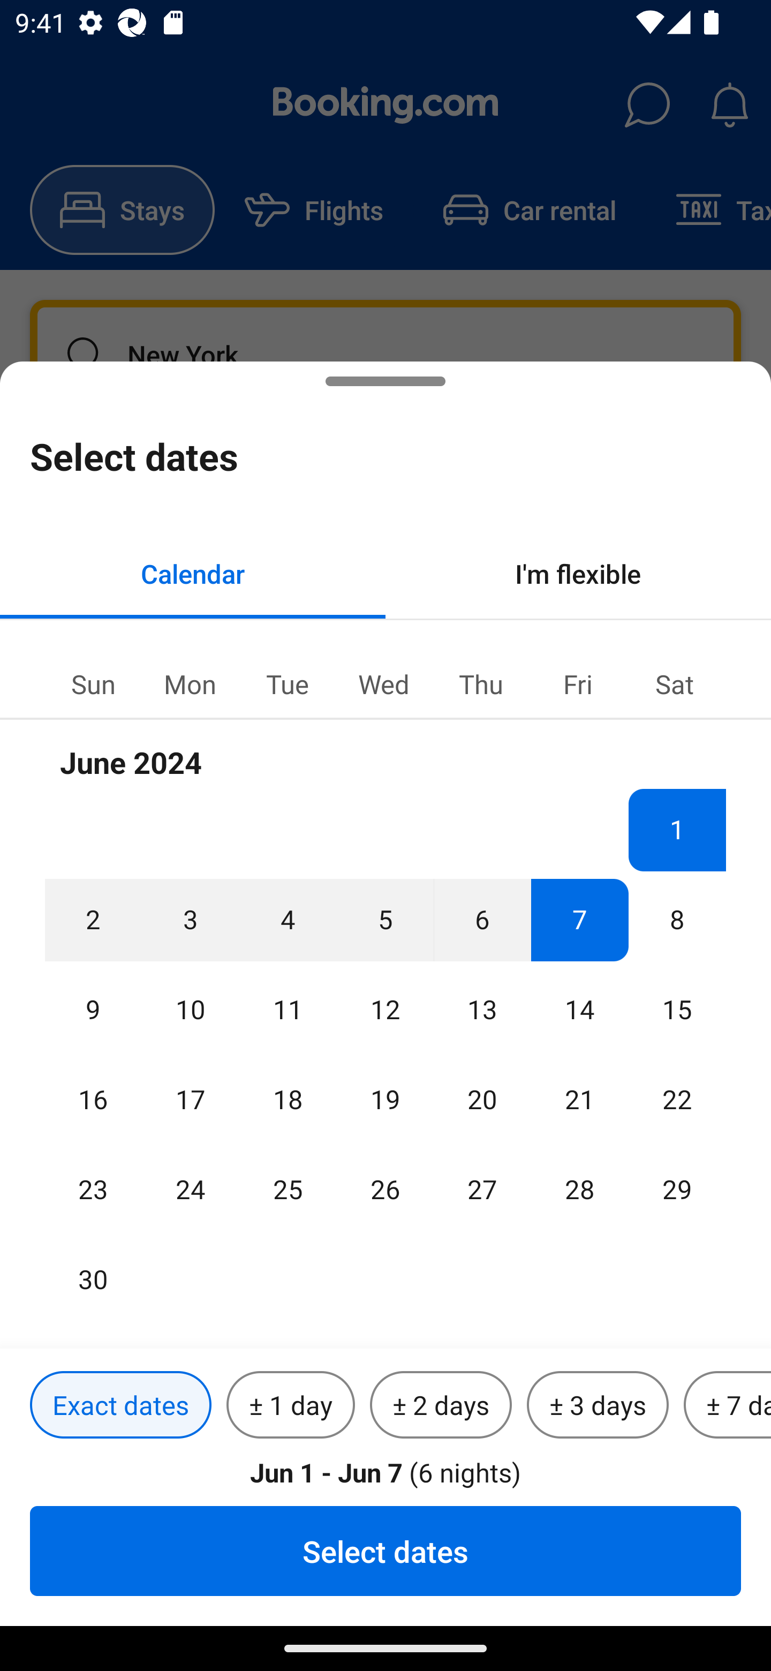 The width and height of the screenshot is (771, 1671). Describe the element at coordinates (727, 1405) in the screenshot. I see `± 7 days` at that location.